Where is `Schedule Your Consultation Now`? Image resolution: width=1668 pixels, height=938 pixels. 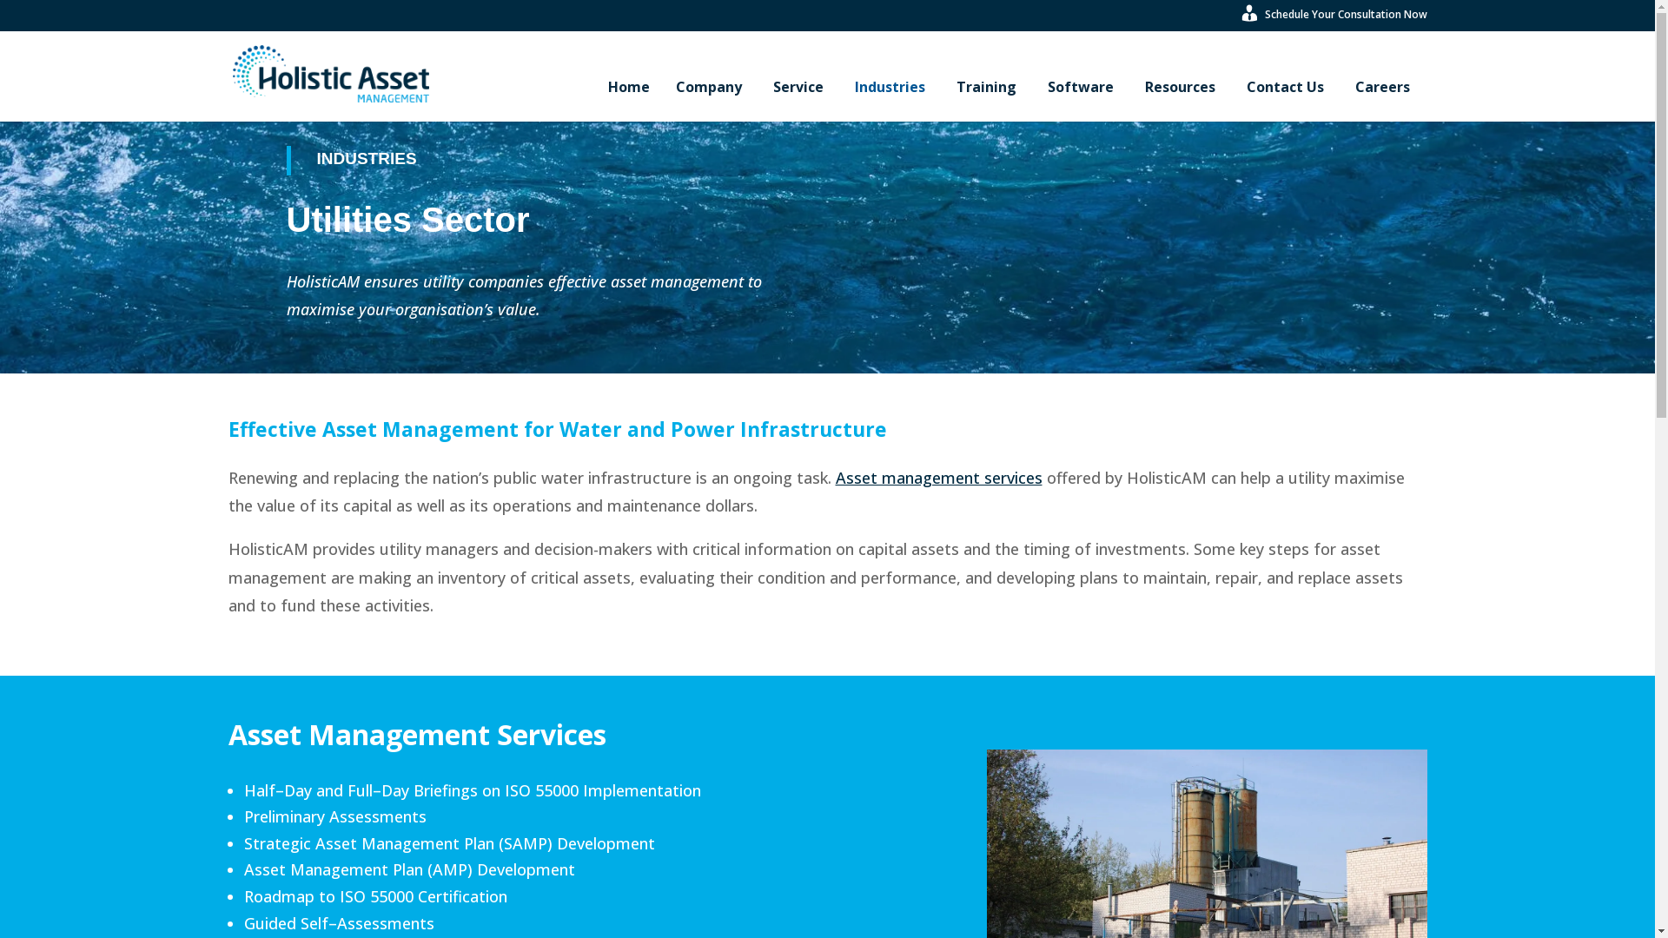 Schedule Your Consultation Now is located at coordinates (1333, 19).